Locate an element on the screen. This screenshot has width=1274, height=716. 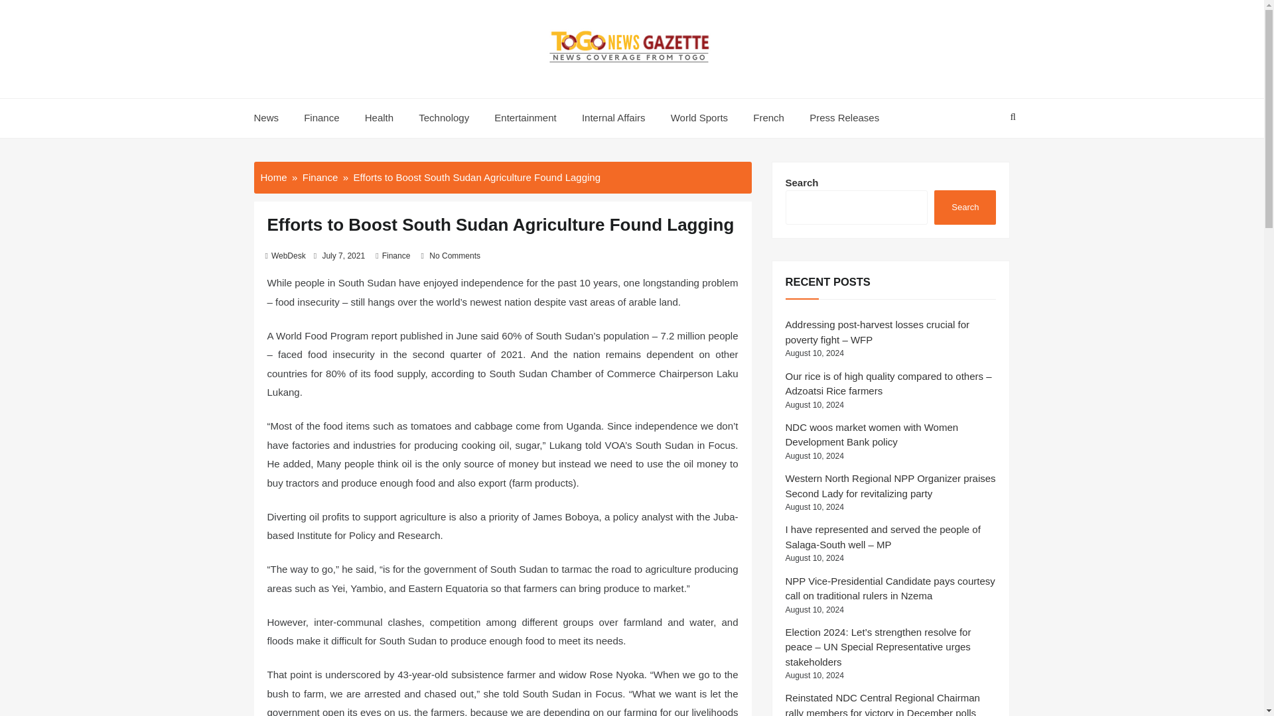
Press Releases is located at coordinates (841, 118).